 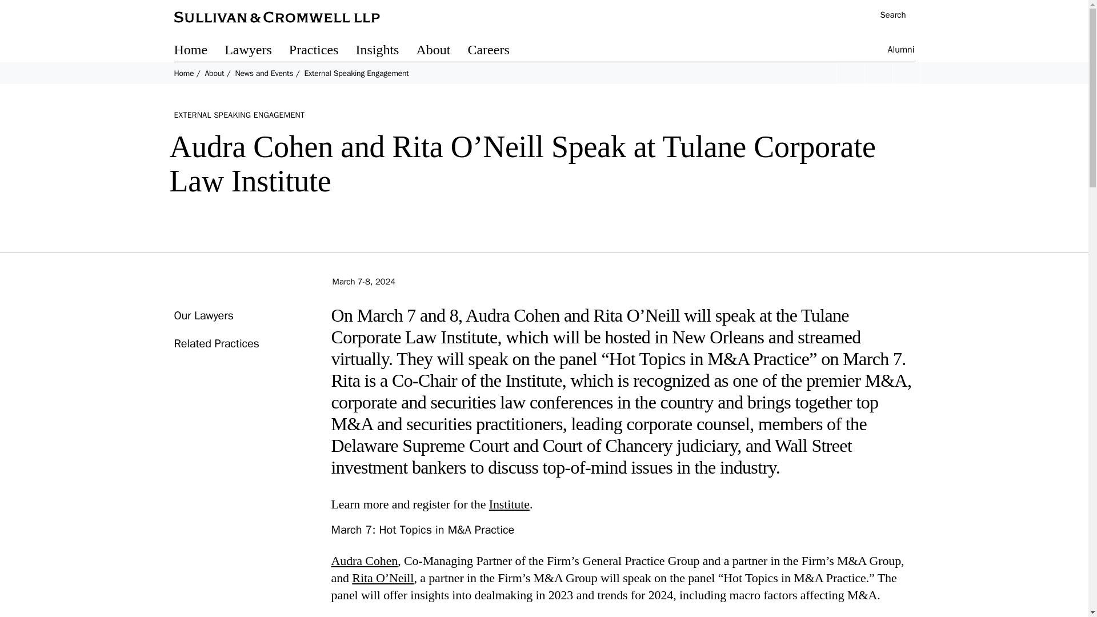 I want to click on Practices, so click(x=322, y=51).